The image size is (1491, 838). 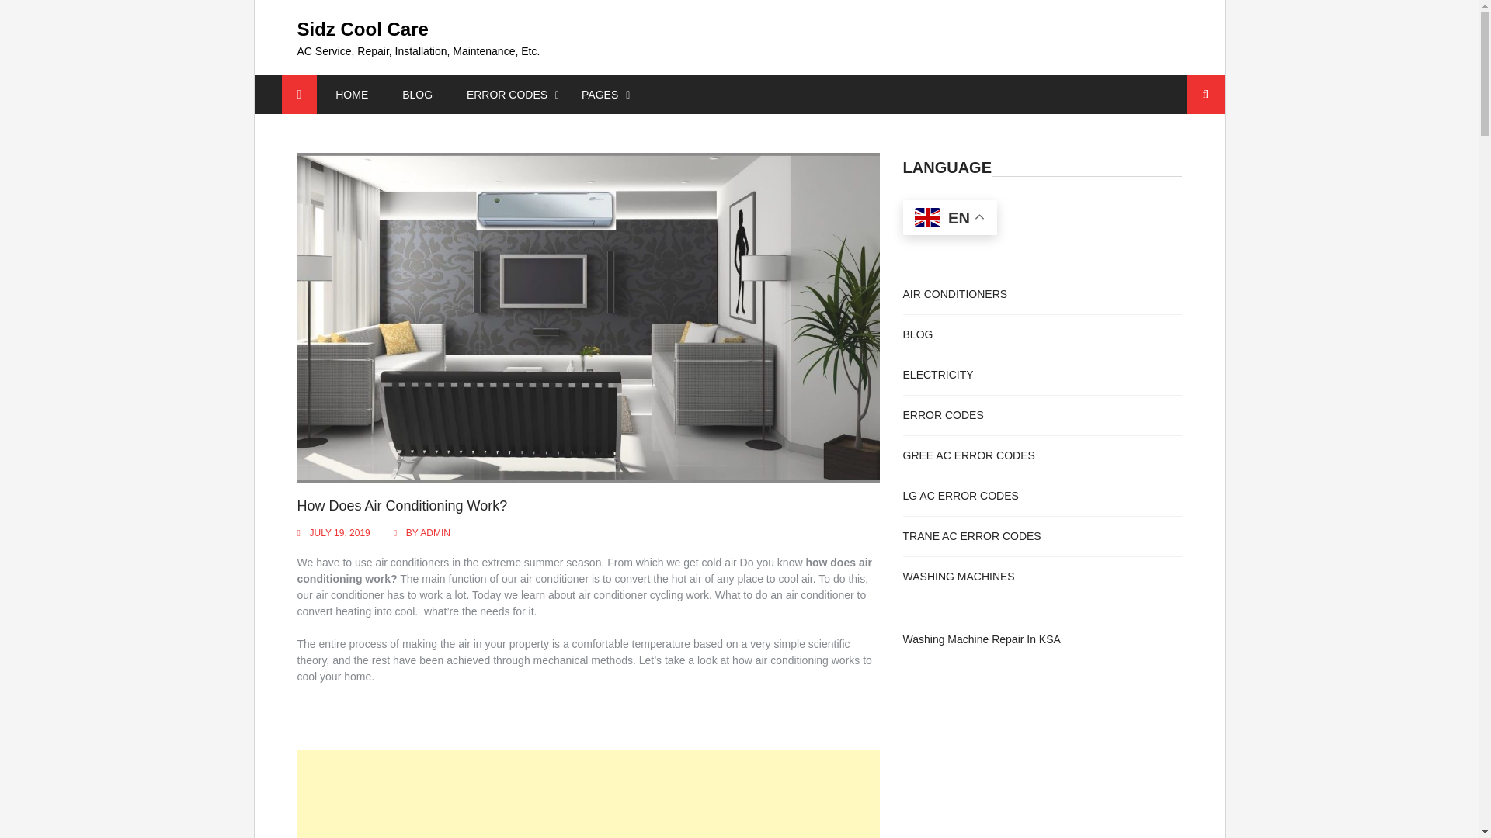 What do you see at coordinates (362, 28) in the screenshot?
I see `Sidz Cool Care` at bounding box center [362, 28].